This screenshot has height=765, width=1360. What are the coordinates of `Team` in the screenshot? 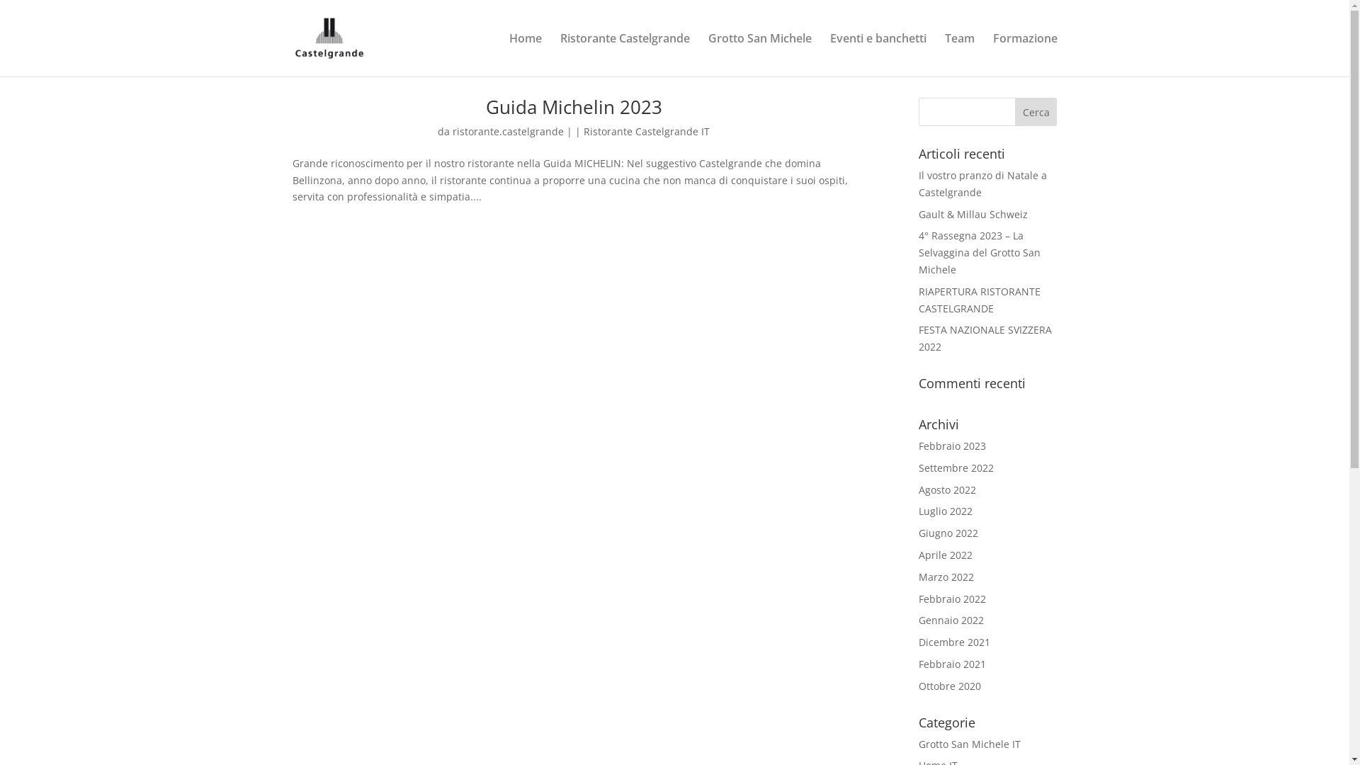 It's located at (960, 55).